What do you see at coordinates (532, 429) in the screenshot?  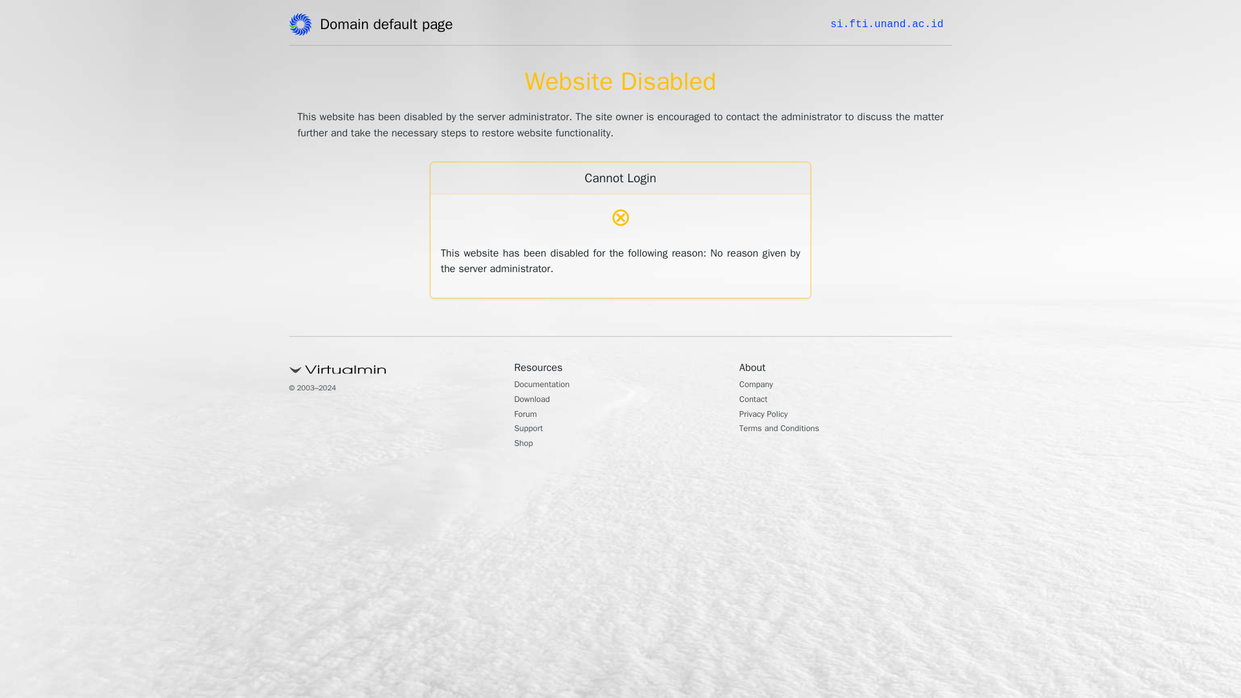 I see `Support` at bounding box center [532, 429].